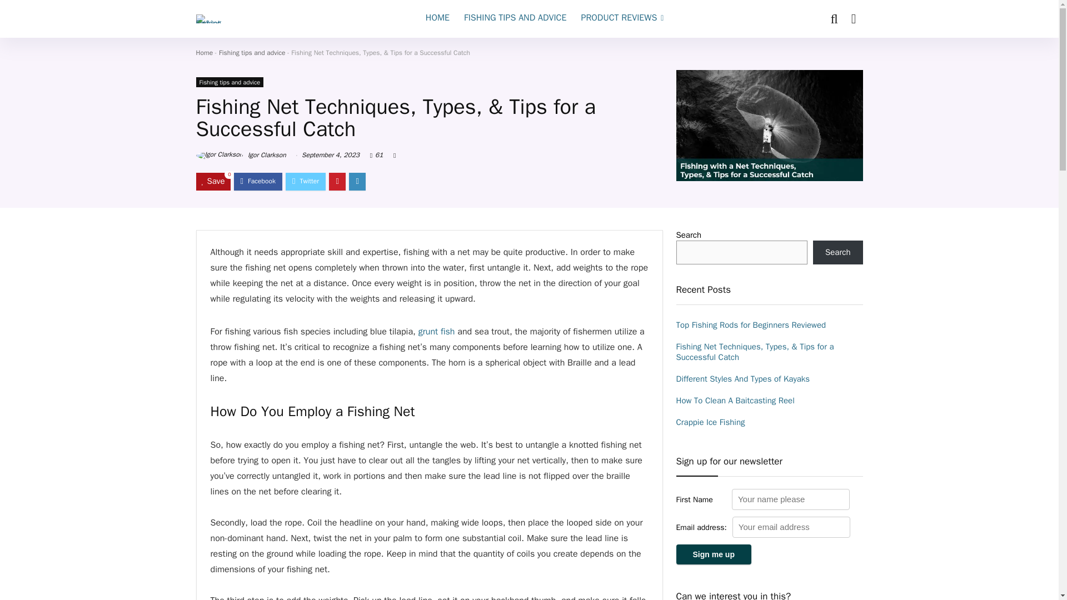 This screenshot has height=600, width=1067. What do you see at coordinates (229, 82) in the screenshot?
I see `Fishing tips and advice` at bounding box center [229, 82].